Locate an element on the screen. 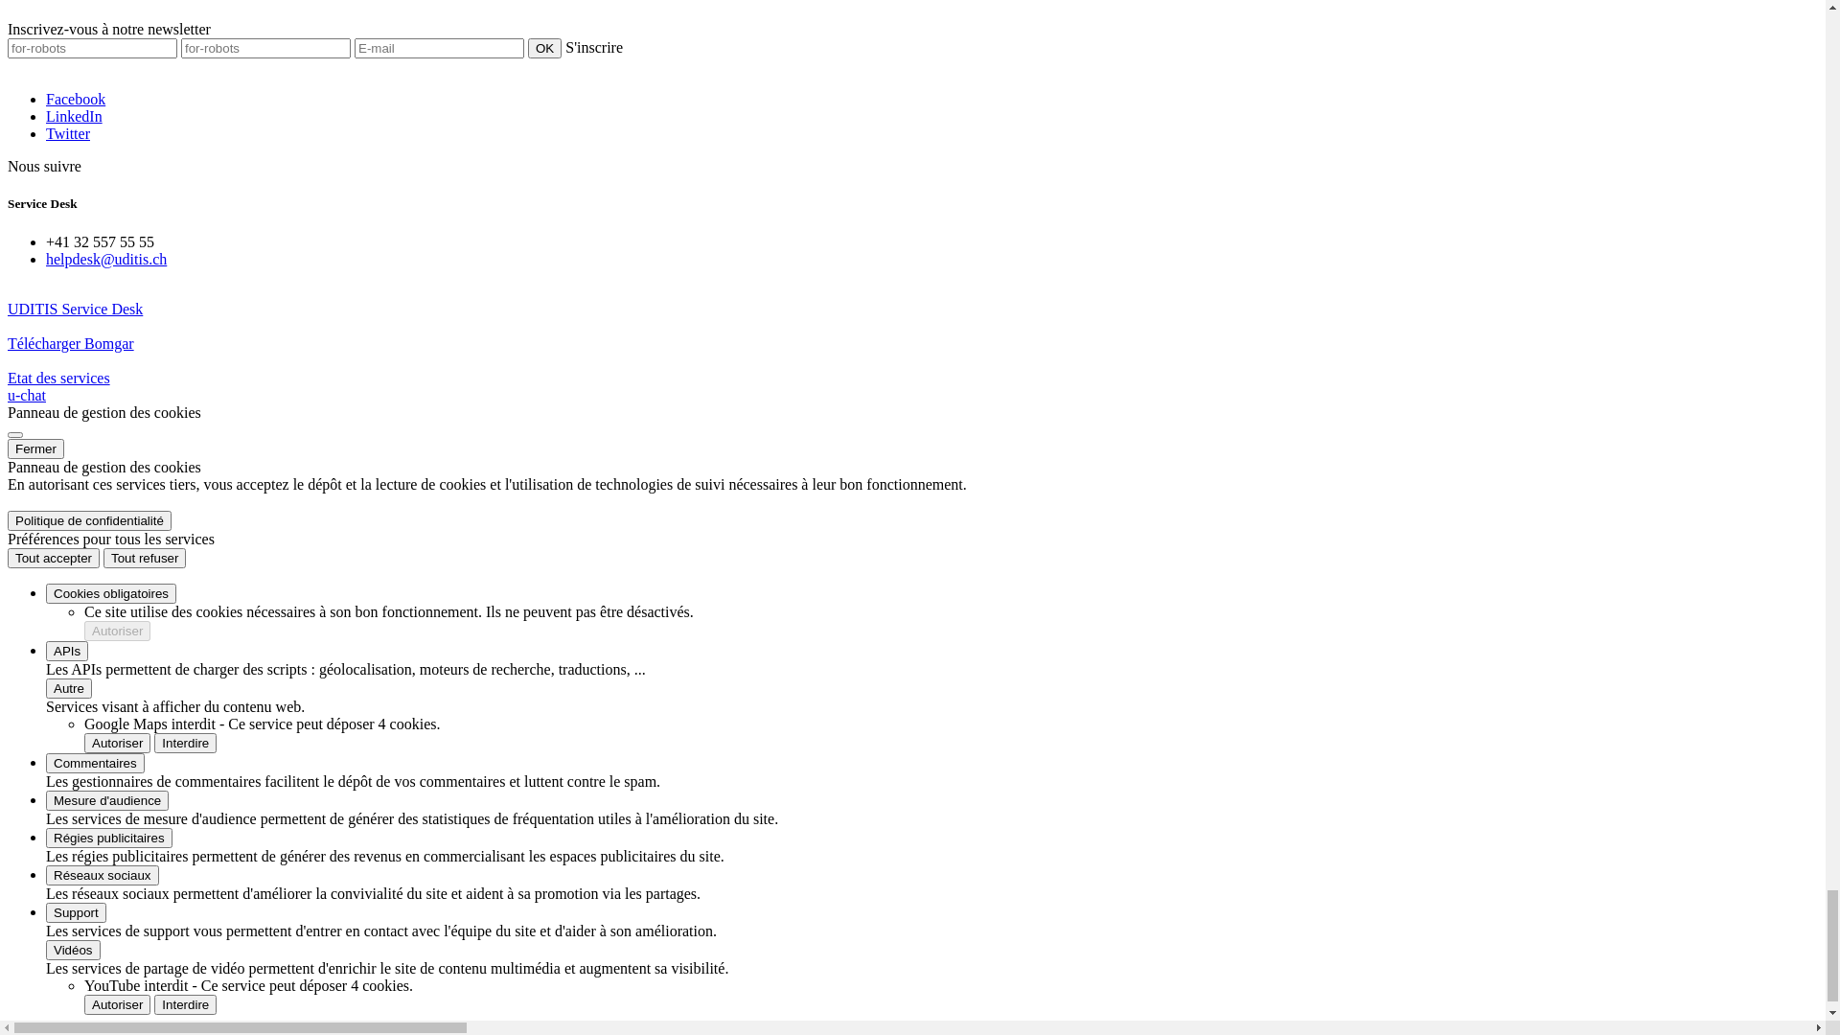 This screenshot has height=1035, width=1840. Blockchain is located at coordinates (119, 445).